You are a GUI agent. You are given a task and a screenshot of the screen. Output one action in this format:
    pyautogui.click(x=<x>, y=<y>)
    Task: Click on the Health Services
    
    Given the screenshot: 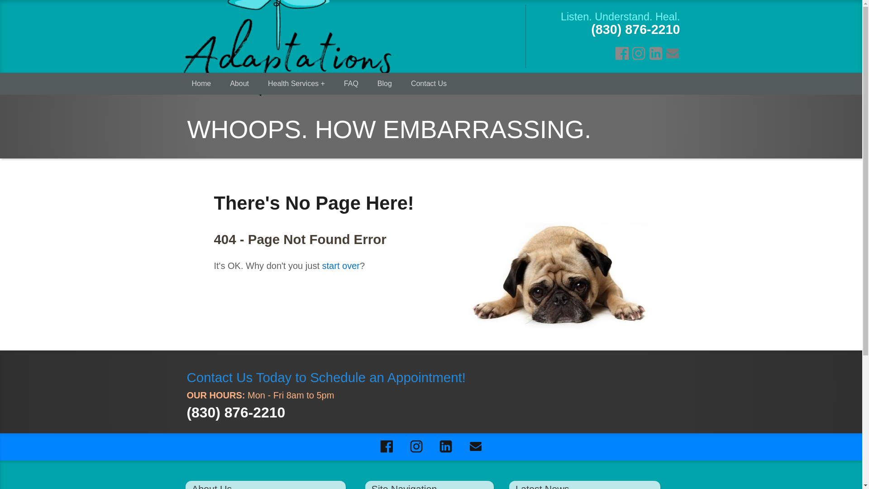 What is the action you would take?
    pyautogui.click(x=296, y=83)
    